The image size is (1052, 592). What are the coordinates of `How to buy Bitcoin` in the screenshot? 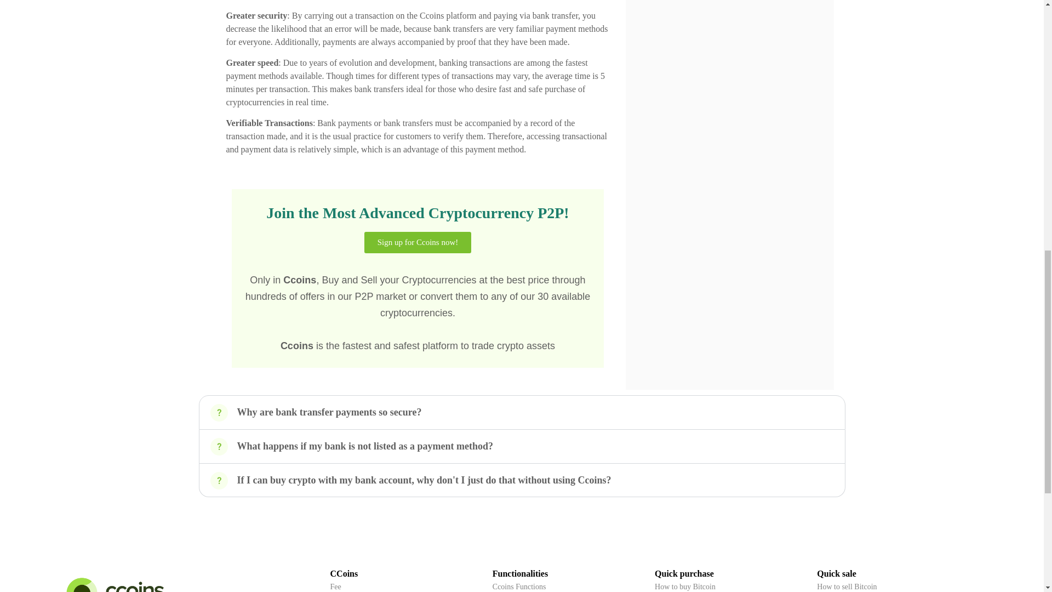 It's located at (685, 587).